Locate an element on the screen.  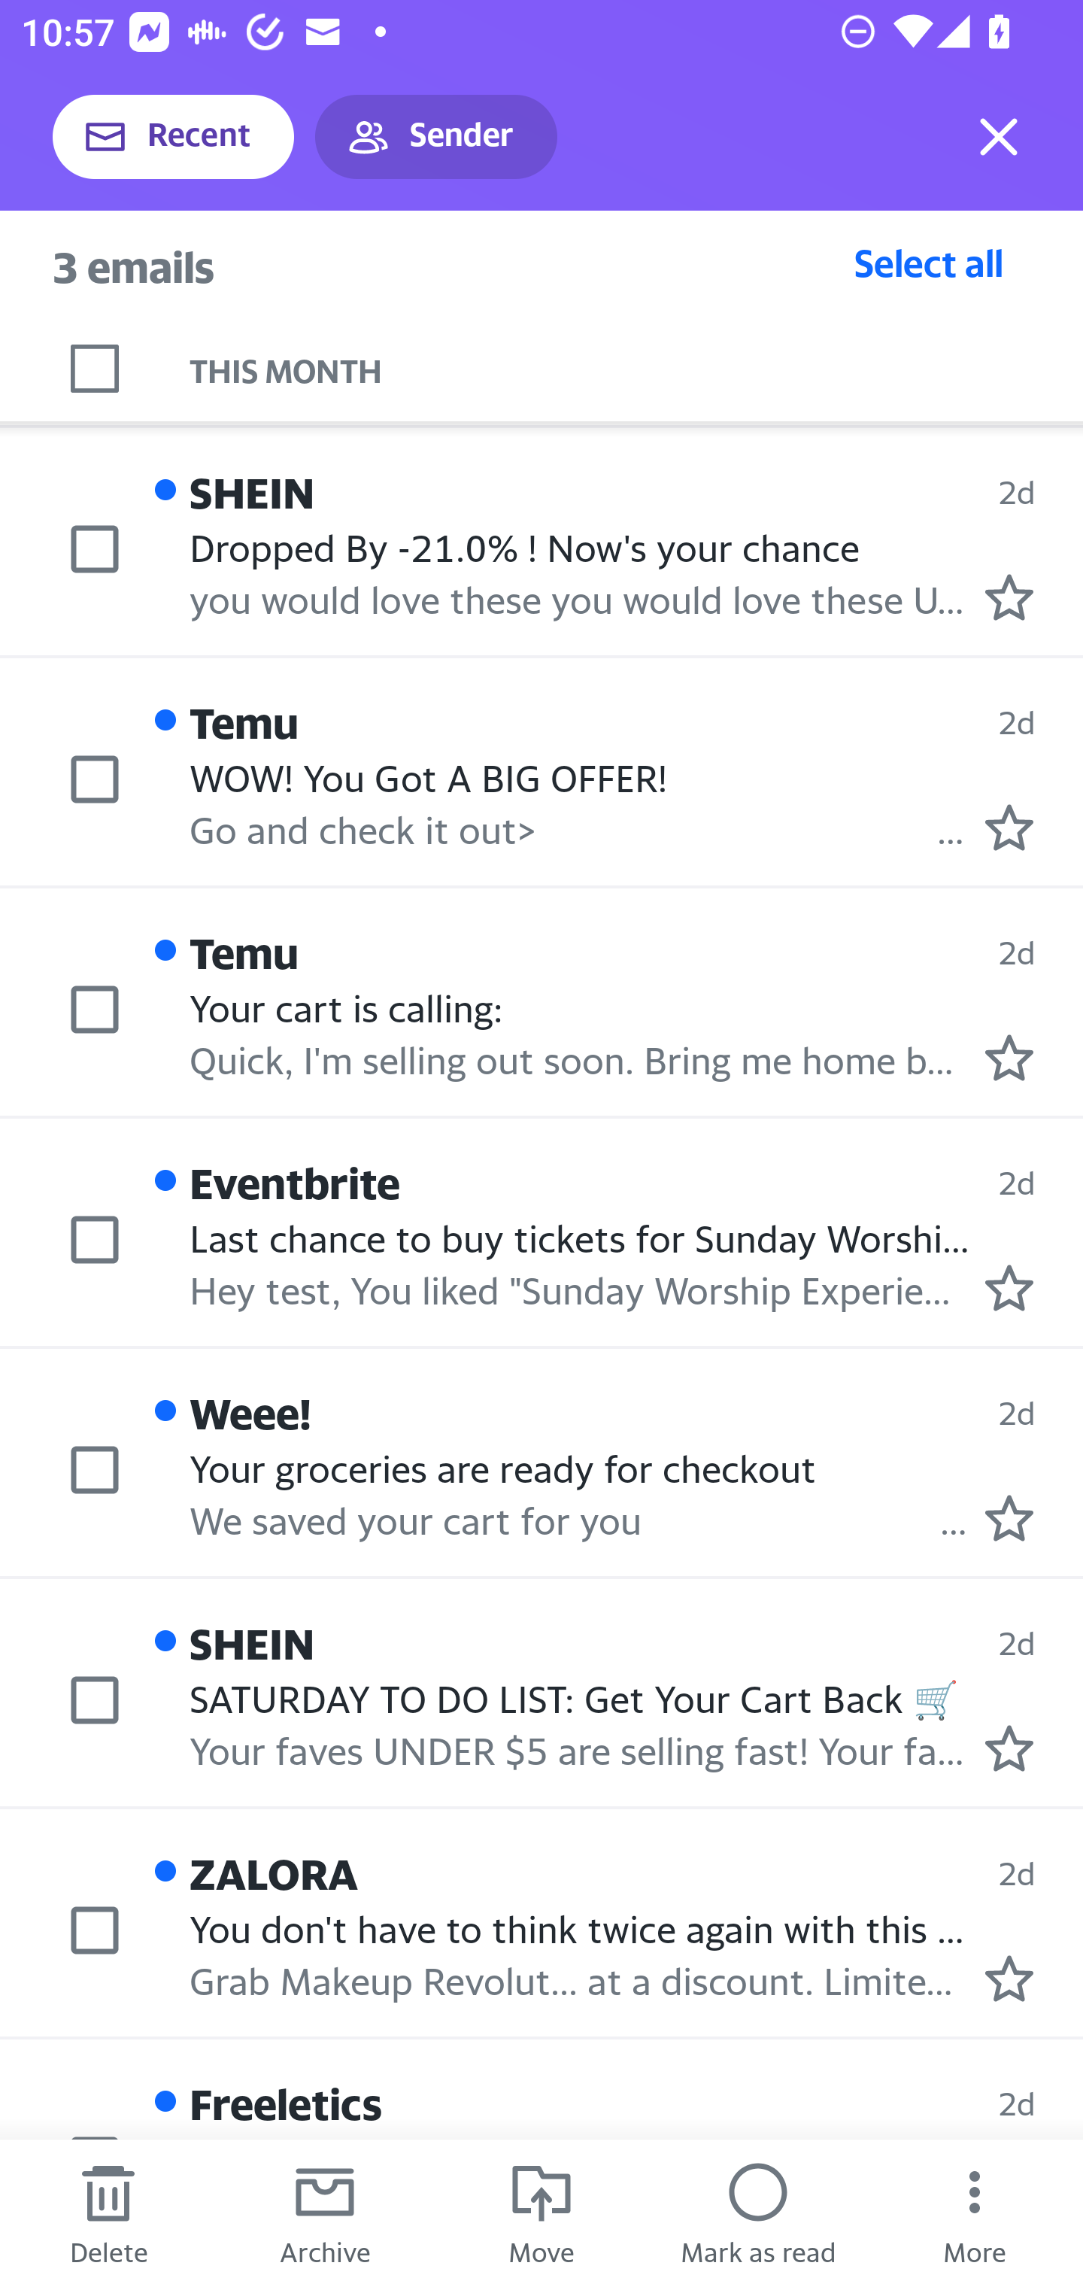
Mark as starred. is located at coordinates (1009, 1517).